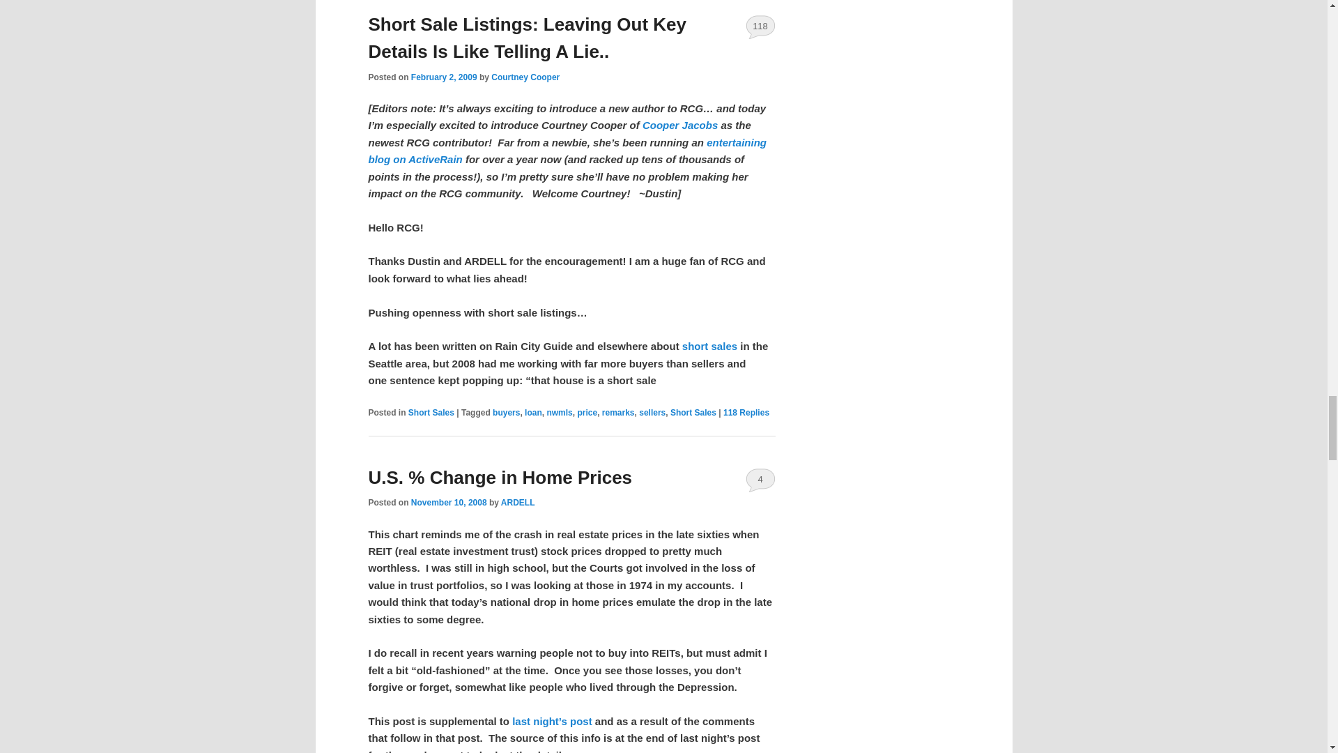 Image resolution: width=1338 pixels, height=753 pixels. I want to click on View all posts by ARDELL, so click(518, 502).